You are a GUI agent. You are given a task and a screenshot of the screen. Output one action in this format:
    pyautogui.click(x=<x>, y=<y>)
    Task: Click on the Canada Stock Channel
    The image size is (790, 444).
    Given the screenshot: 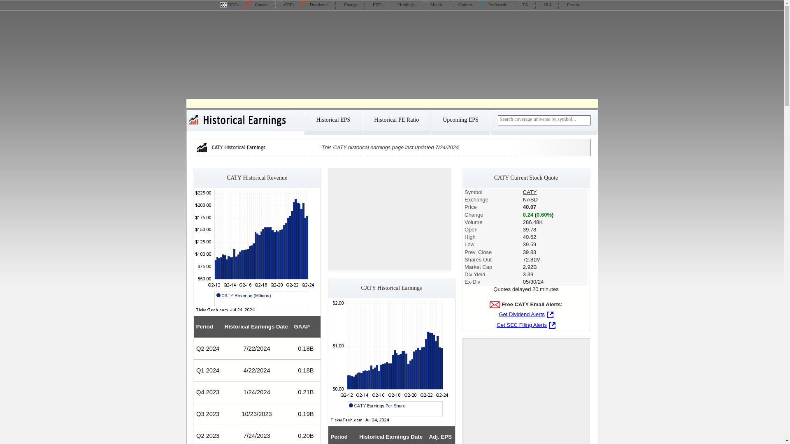 What is the action you would take?
    pyautogui.click(x=257, y=5)
    